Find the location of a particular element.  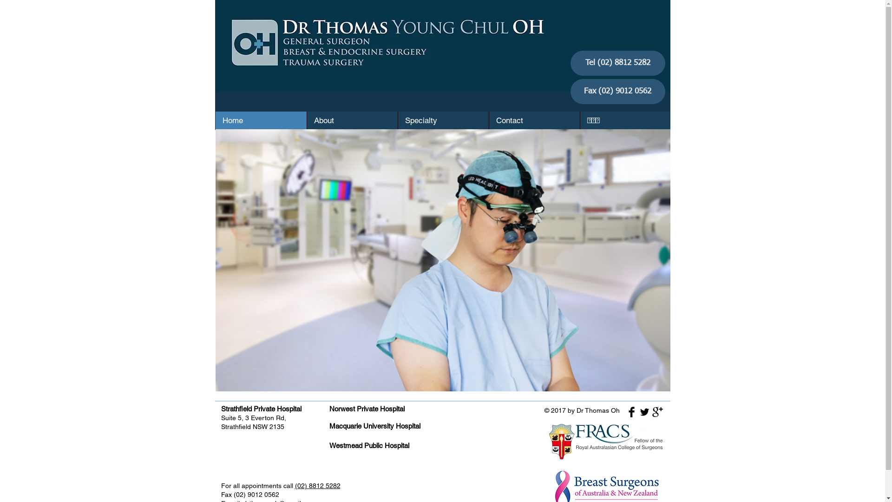

About is located at coordinates (352, 120).